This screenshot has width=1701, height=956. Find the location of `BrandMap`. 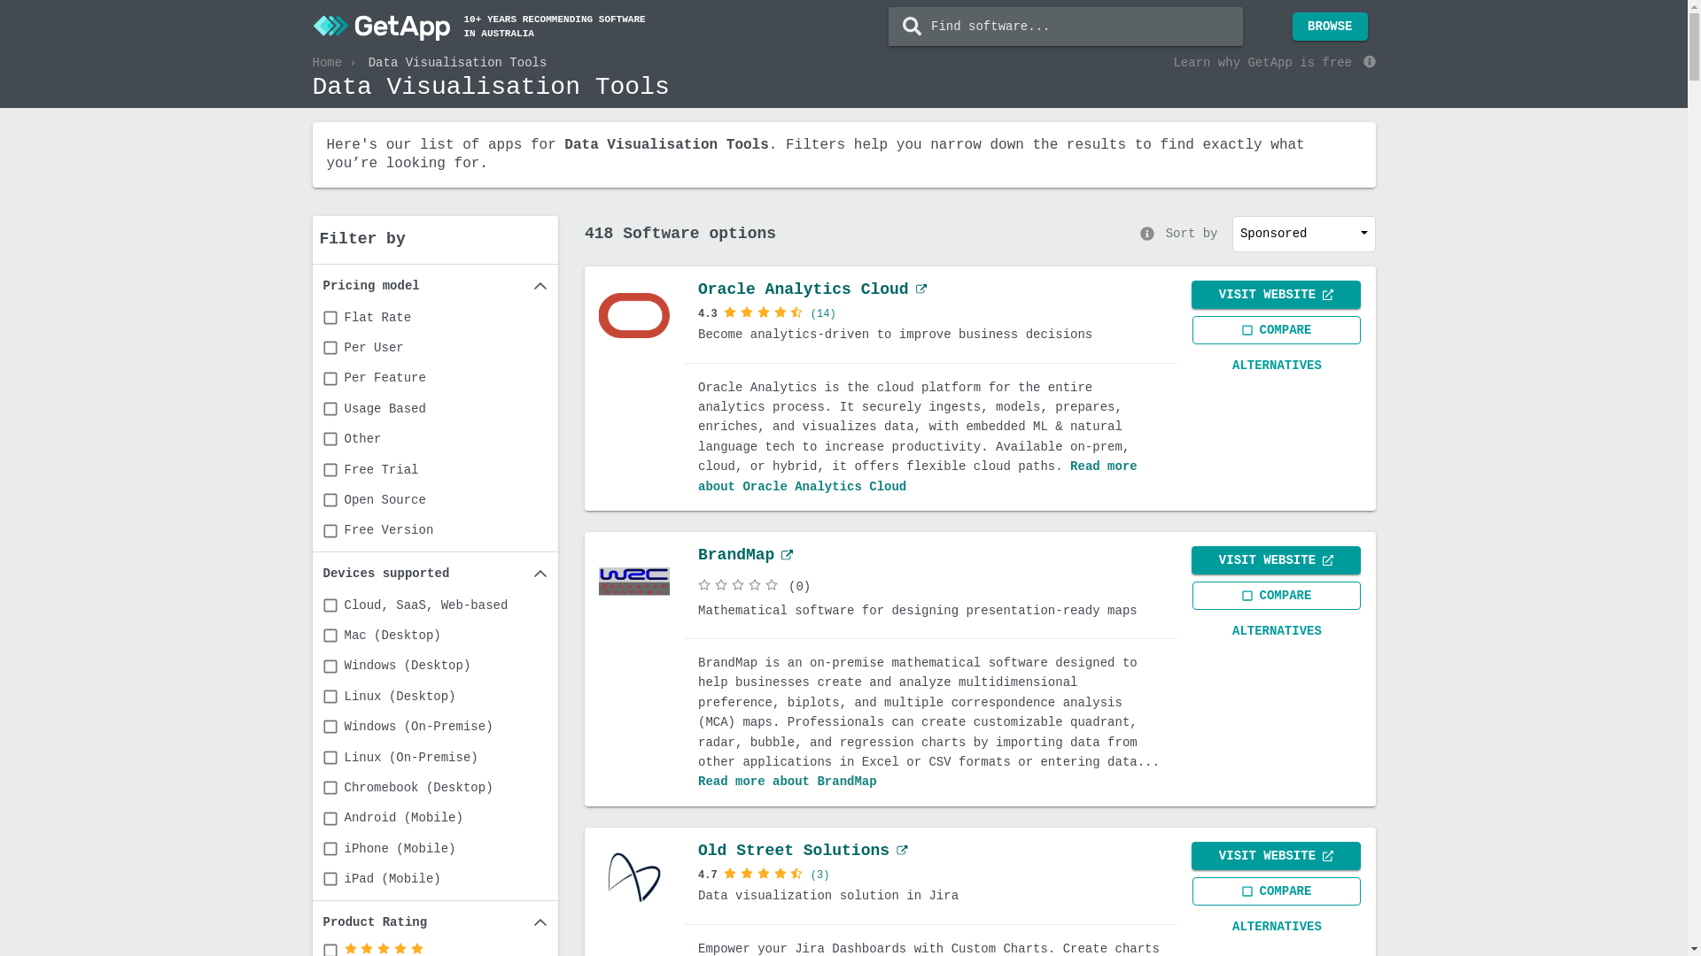

BrandMap is located at coordinates (746, 555).